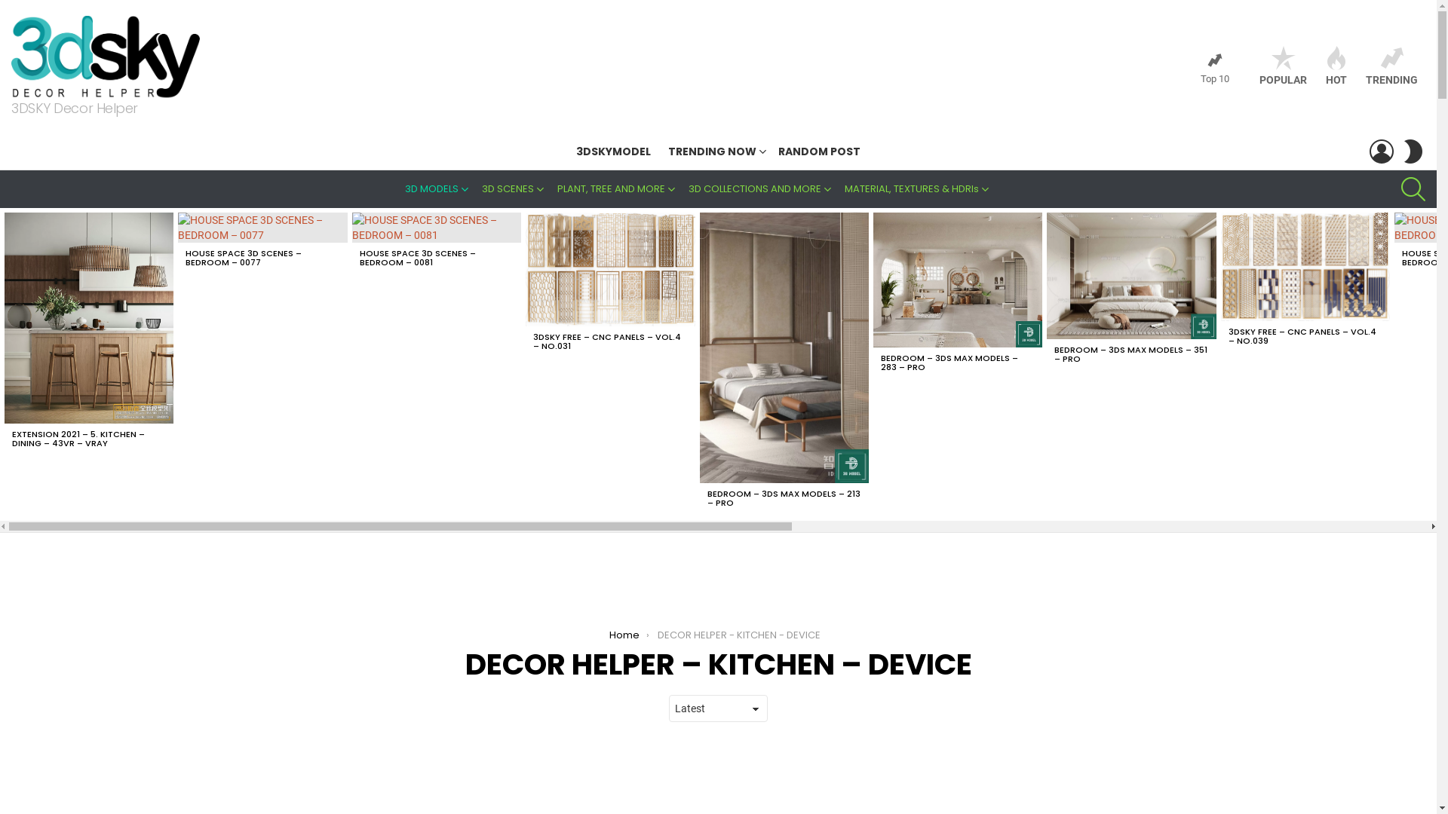  I want to click on 3D SCENES, so click(514, 189).